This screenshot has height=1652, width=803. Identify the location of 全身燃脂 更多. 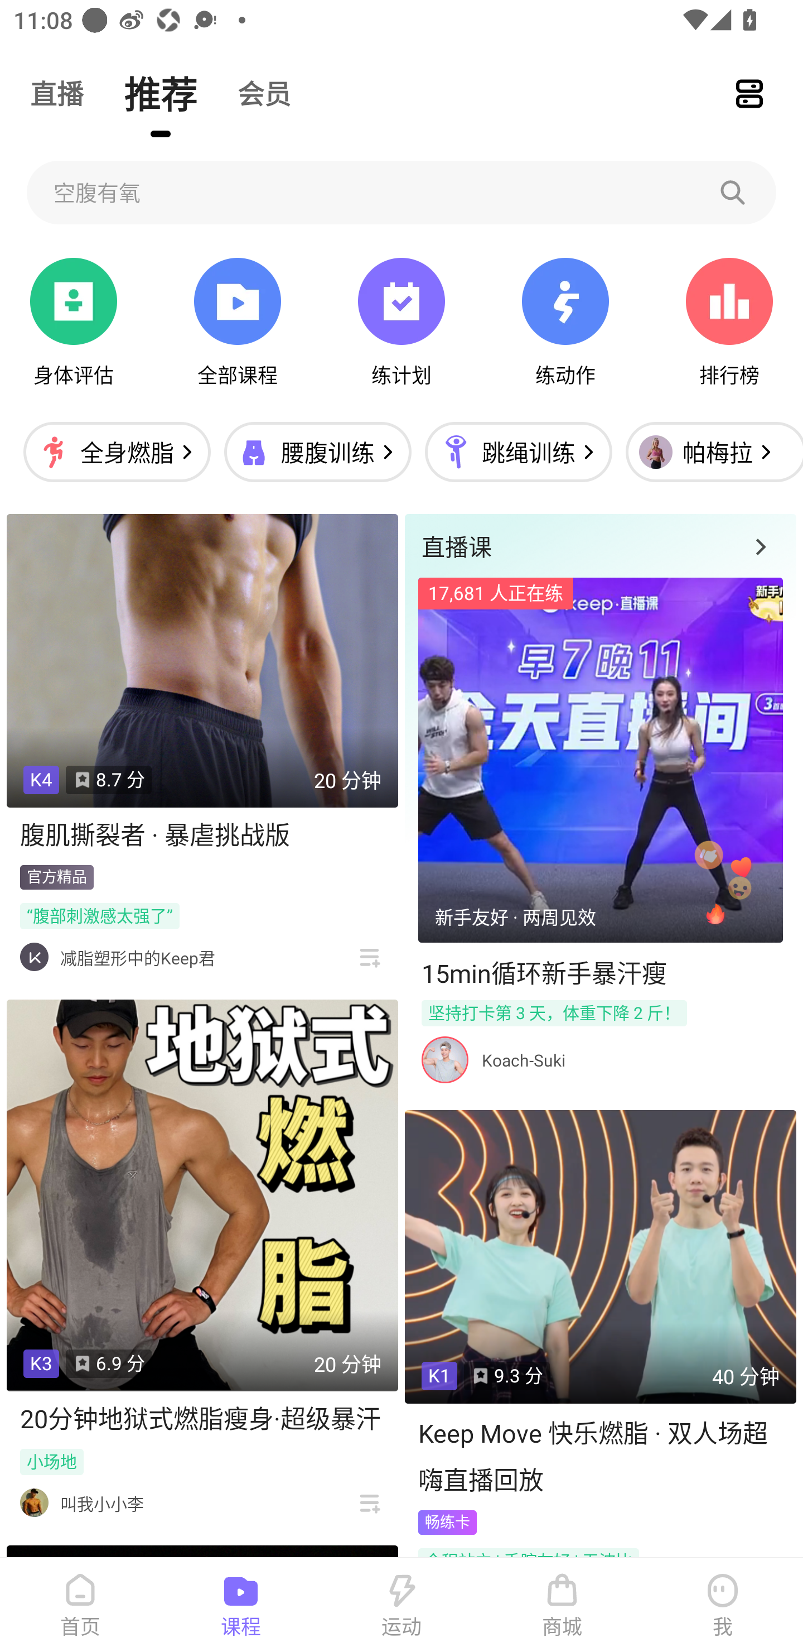
(117, 452).